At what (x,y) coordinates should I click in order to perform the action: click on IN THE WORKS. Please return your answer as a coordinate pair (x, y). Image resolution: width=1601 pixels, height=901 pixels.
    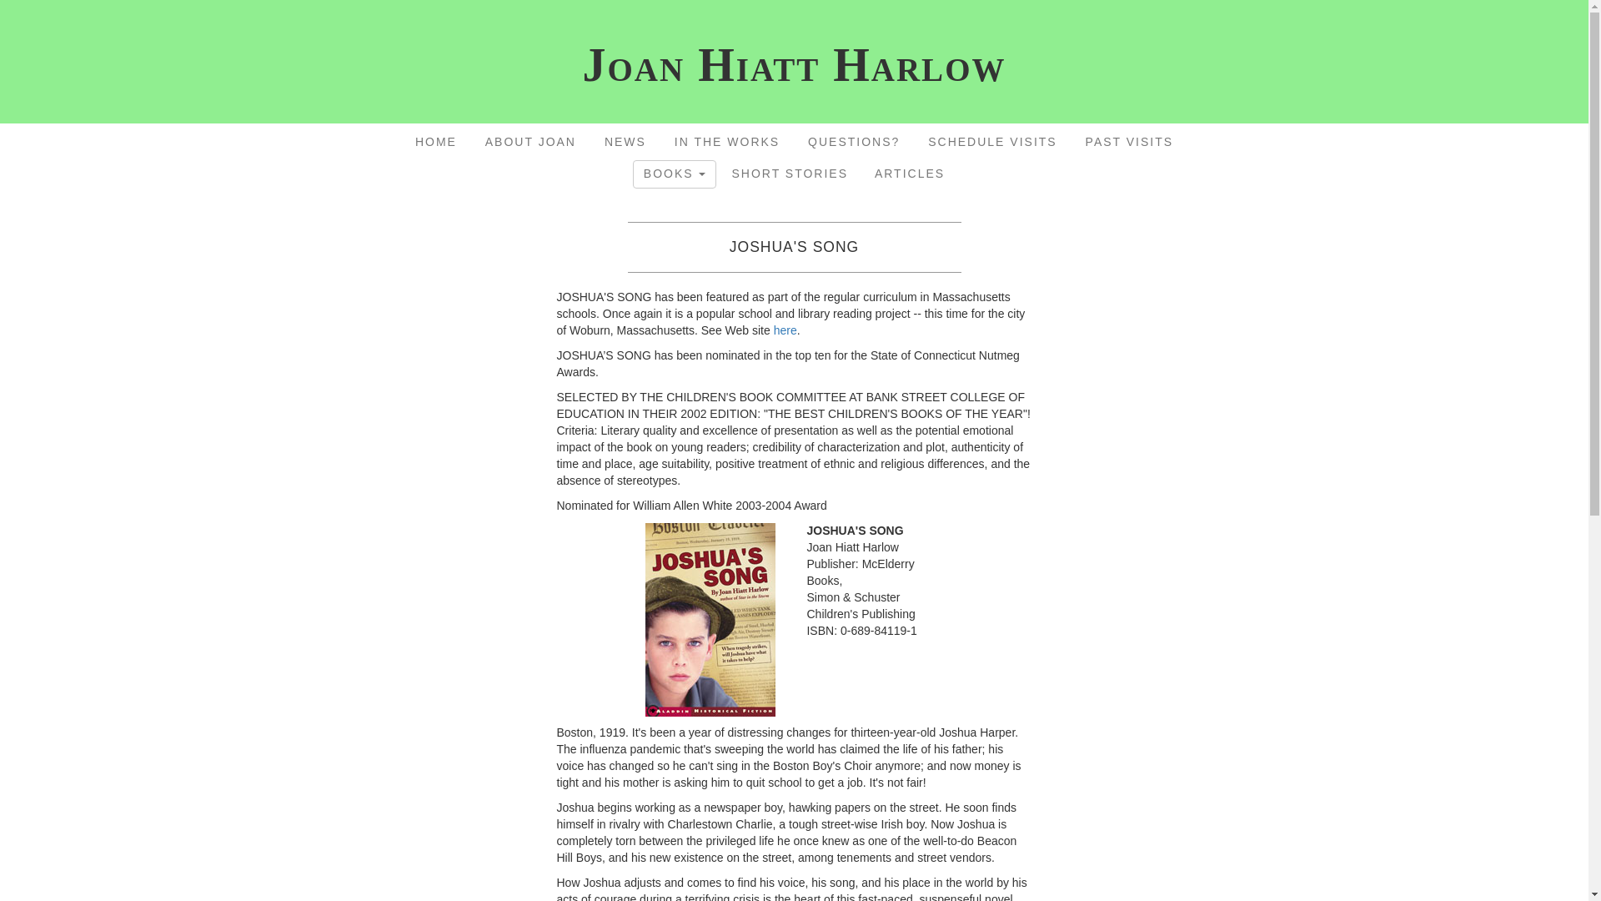
    Looking at the image, I should click on (726, 142).